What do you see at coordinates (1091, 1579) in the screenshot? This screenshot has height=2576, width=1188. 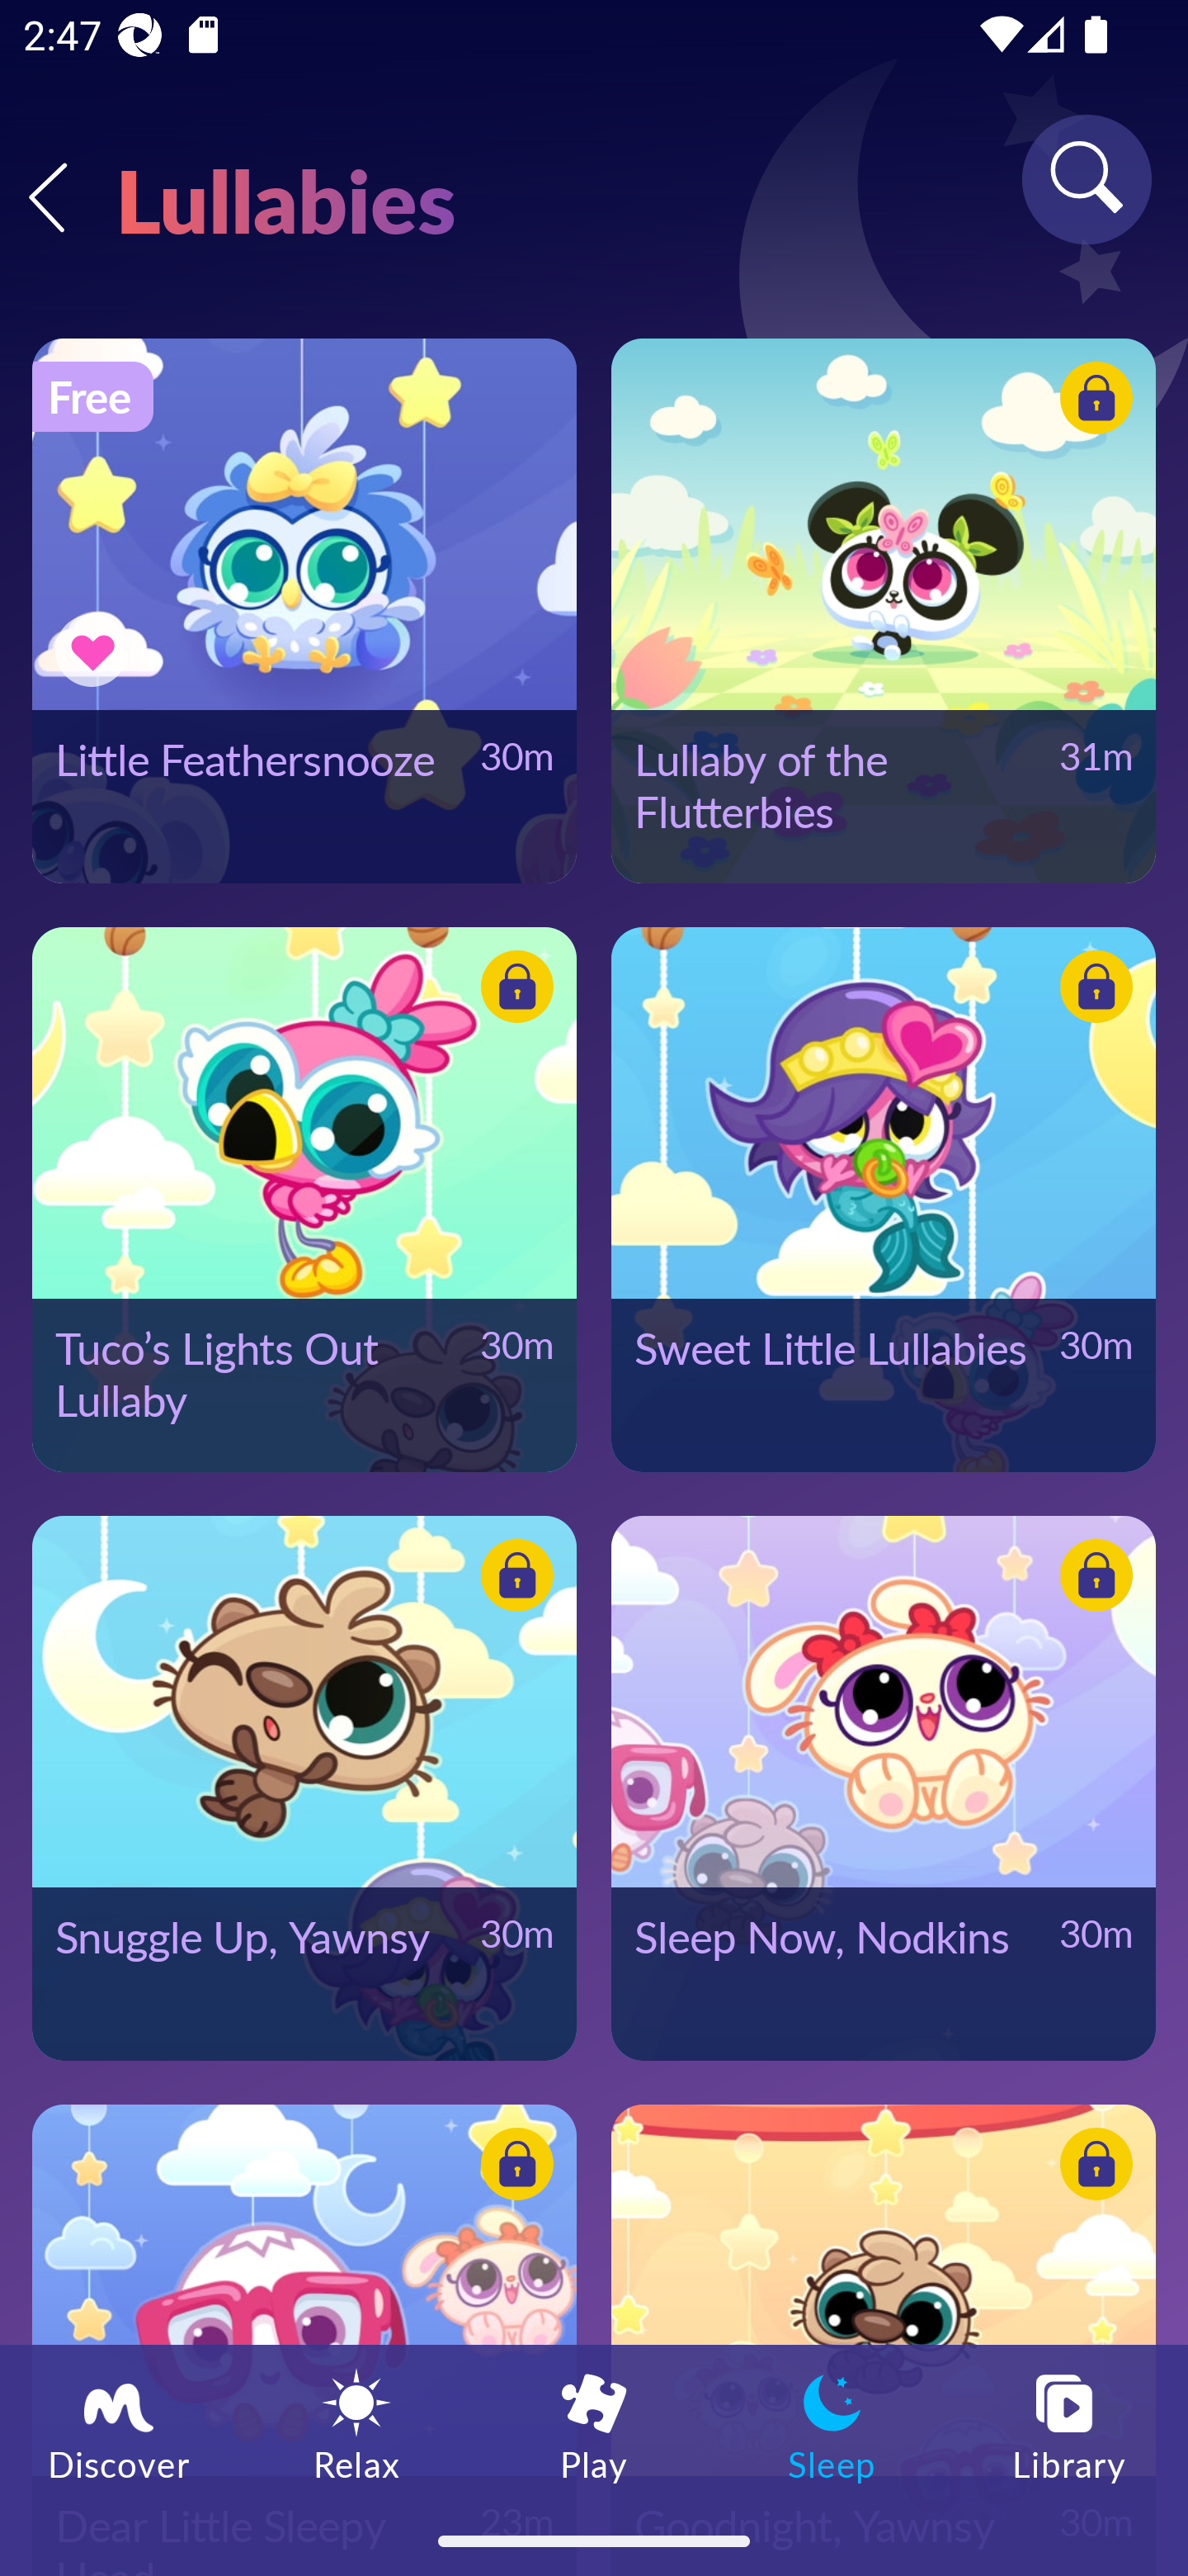 I see `Button` at bounding box center [1091, 1579].